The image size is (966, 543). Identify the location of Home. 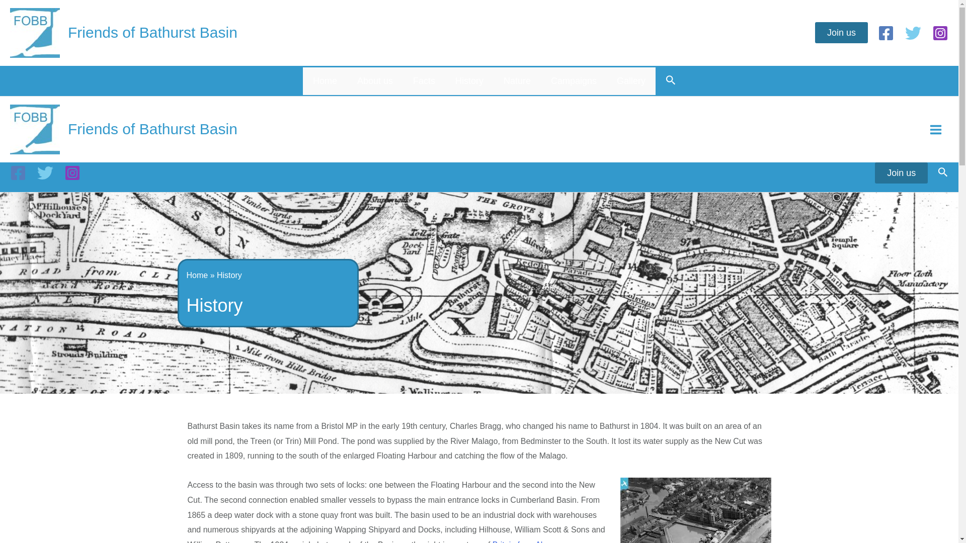
(197, 275).